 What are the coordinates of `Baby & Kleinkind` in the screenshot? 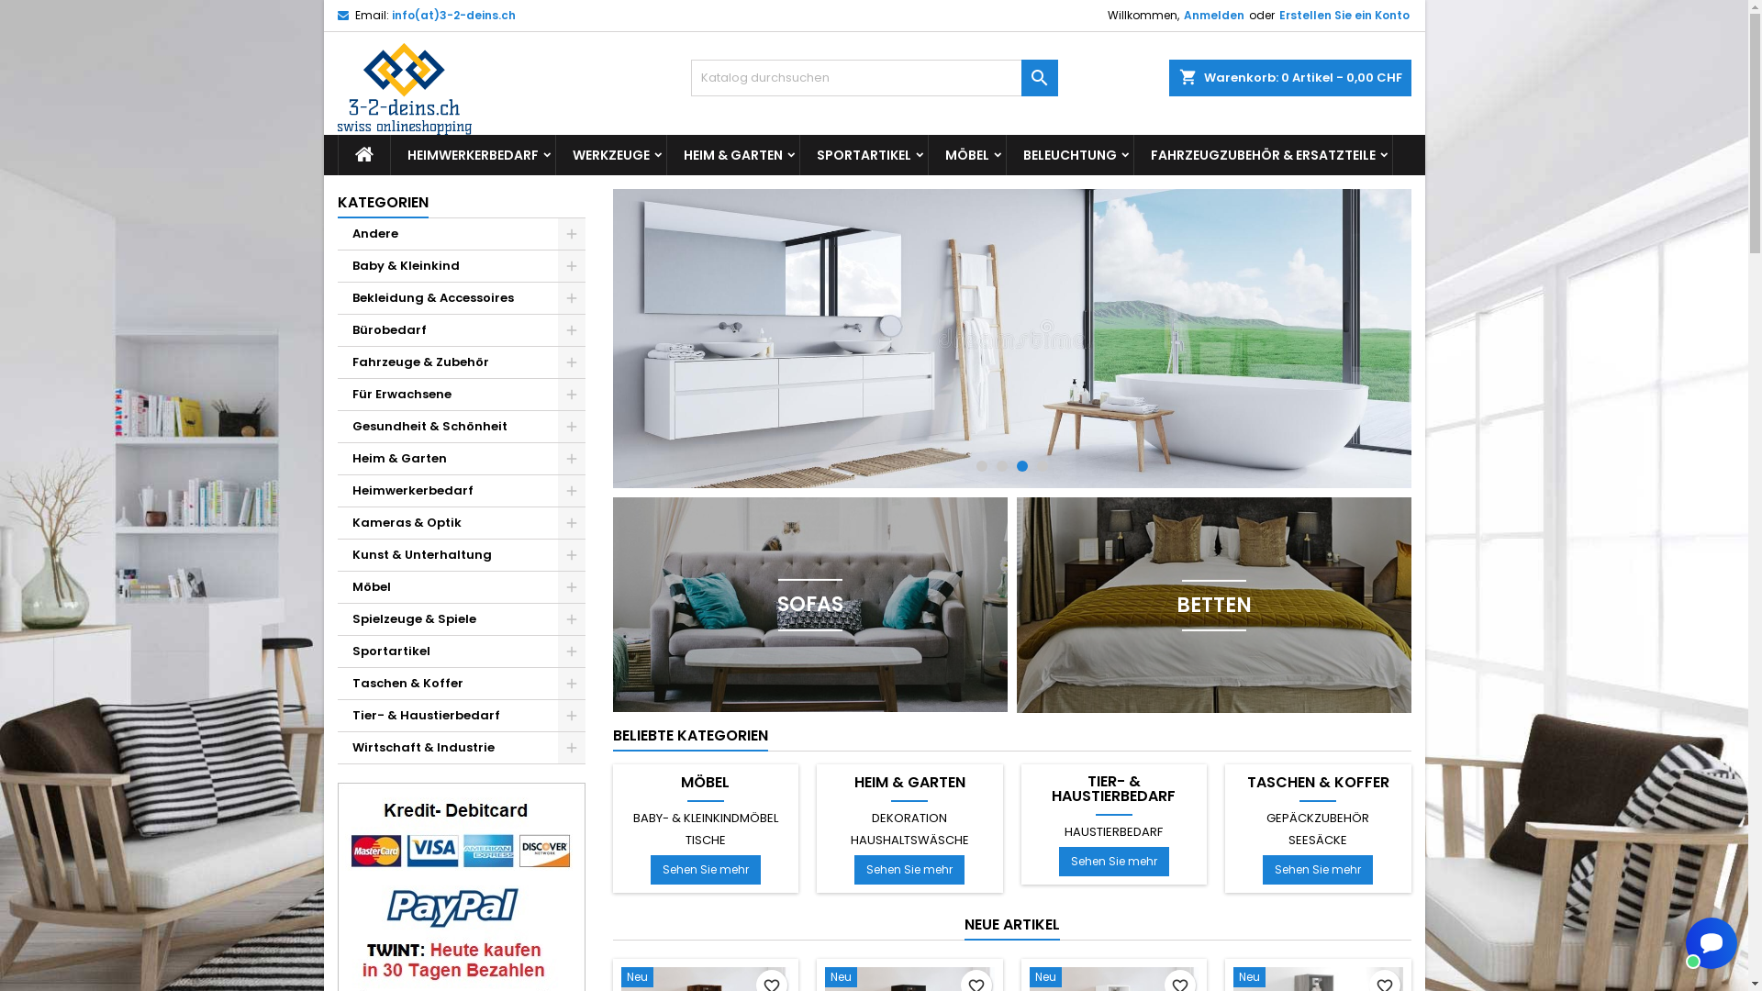 It's located at (462, 266).